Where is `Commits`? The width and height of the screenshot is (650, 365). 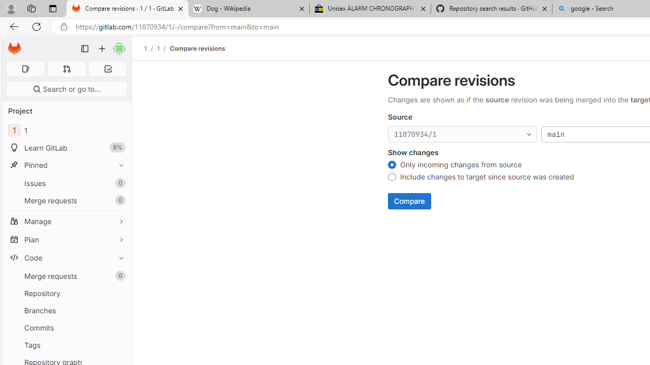
Commits is located at coordinates (66, 327).